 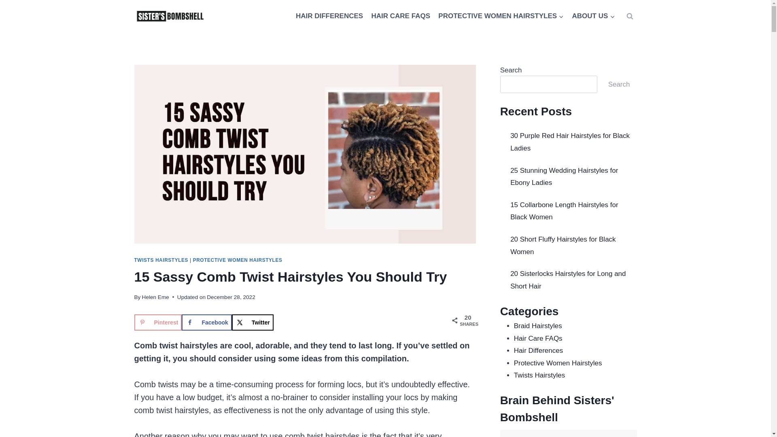 What do you see at coordinates (206, 322) in the screenshot?
I see `Facebook` at bounding box center [206, 322].